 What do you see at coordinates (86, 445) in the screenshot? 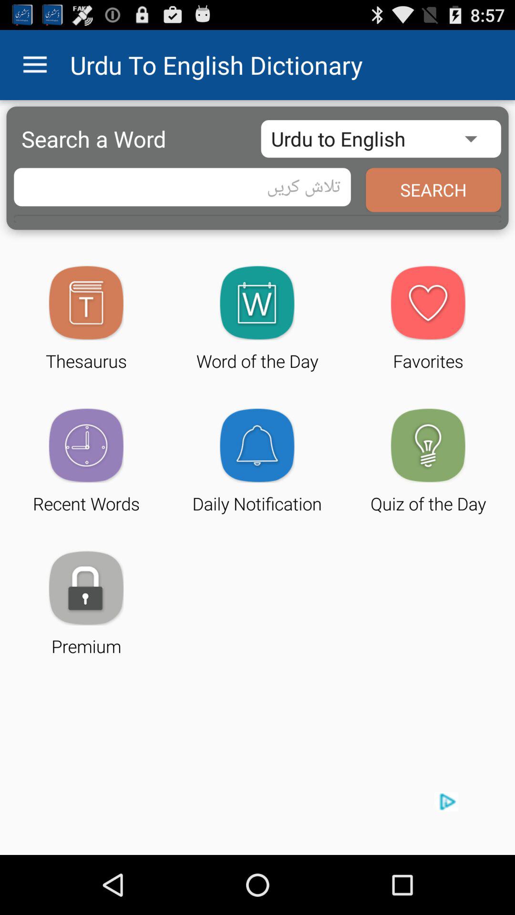
I see `click the image above recent words` at bounding box center [86, 445].